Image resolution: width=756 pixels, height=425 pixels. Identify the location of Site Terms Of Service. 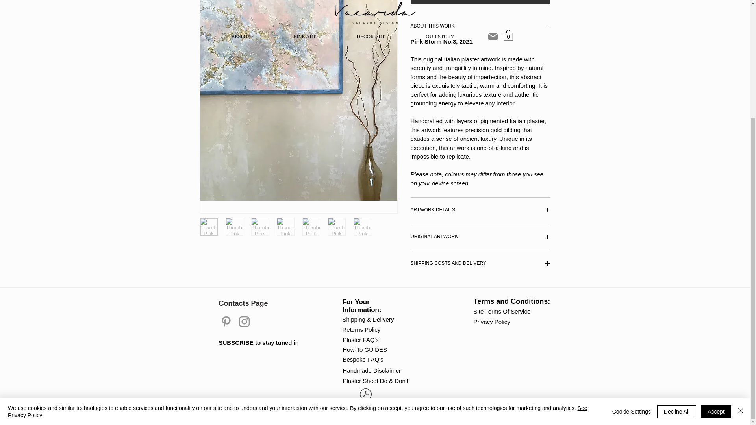
(502, 311).